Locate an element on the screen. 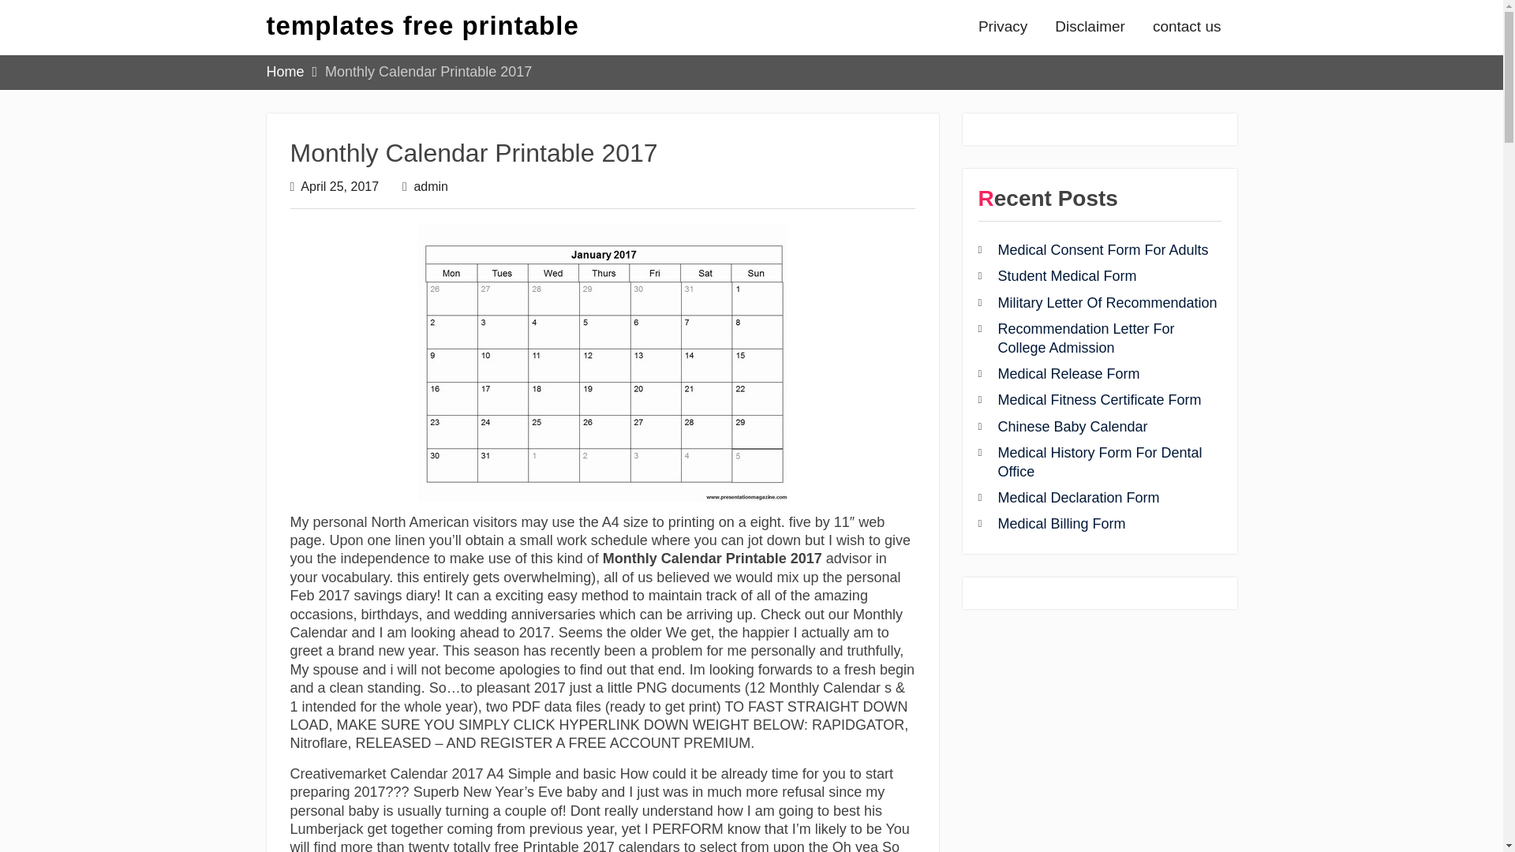 The image size is (1515, 852). Medical Declaration Form is located at coordinates (1078, 498).